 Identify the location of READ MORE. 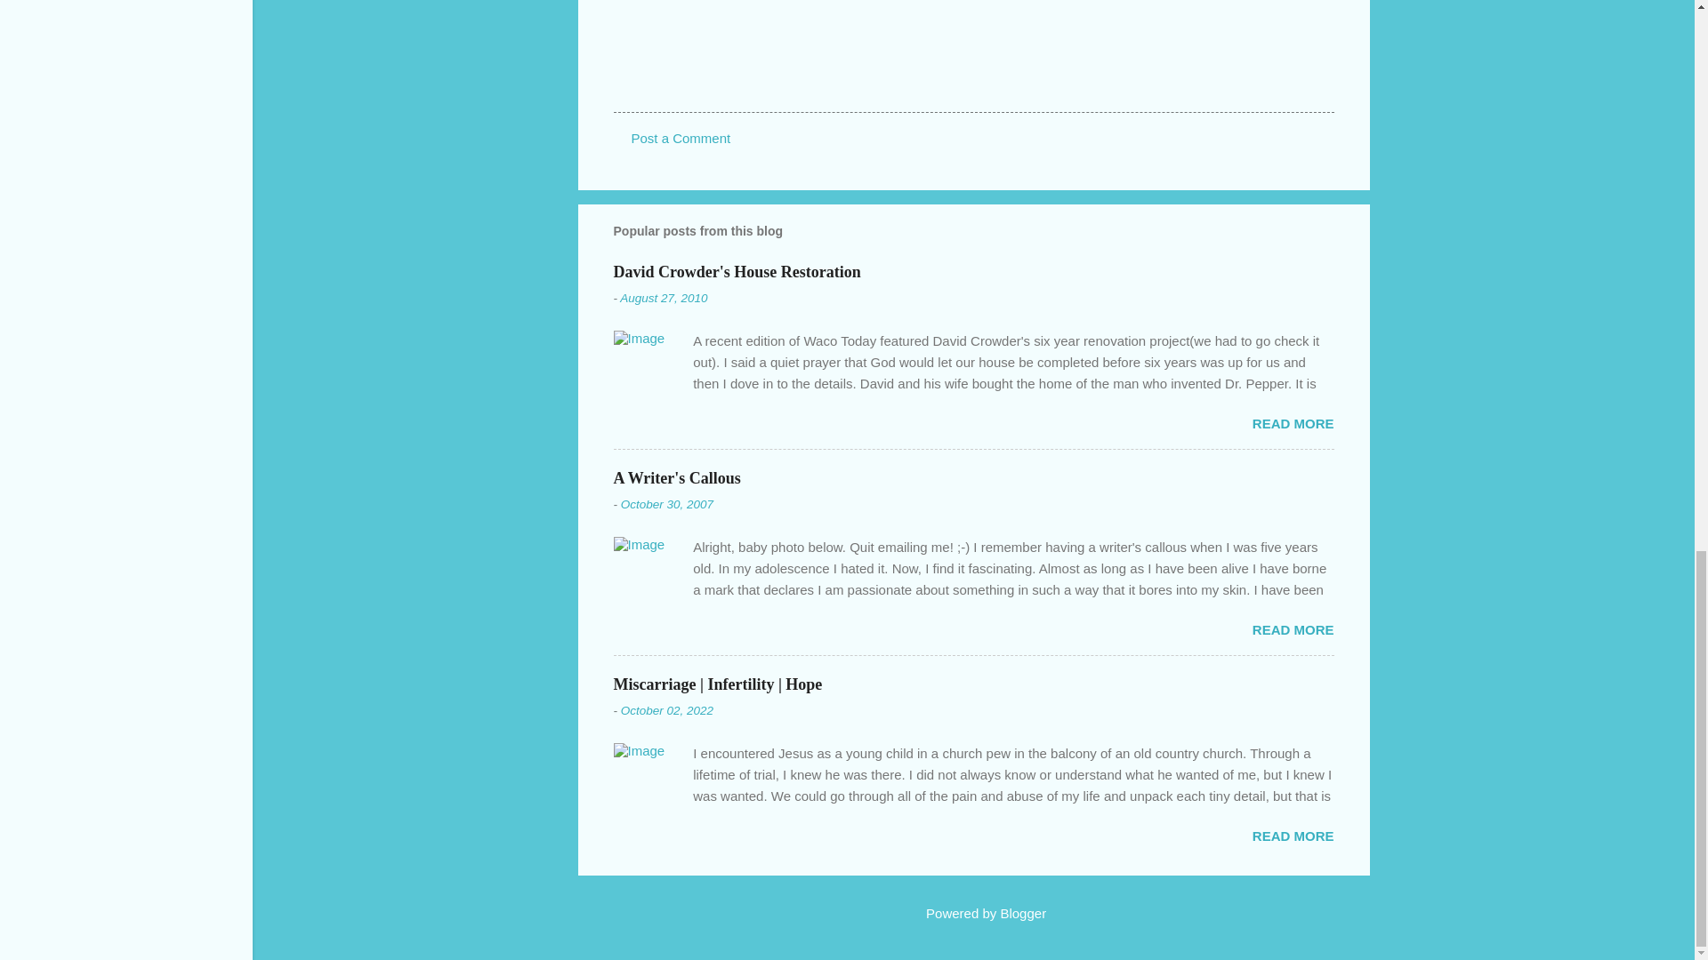
(1293, 423).